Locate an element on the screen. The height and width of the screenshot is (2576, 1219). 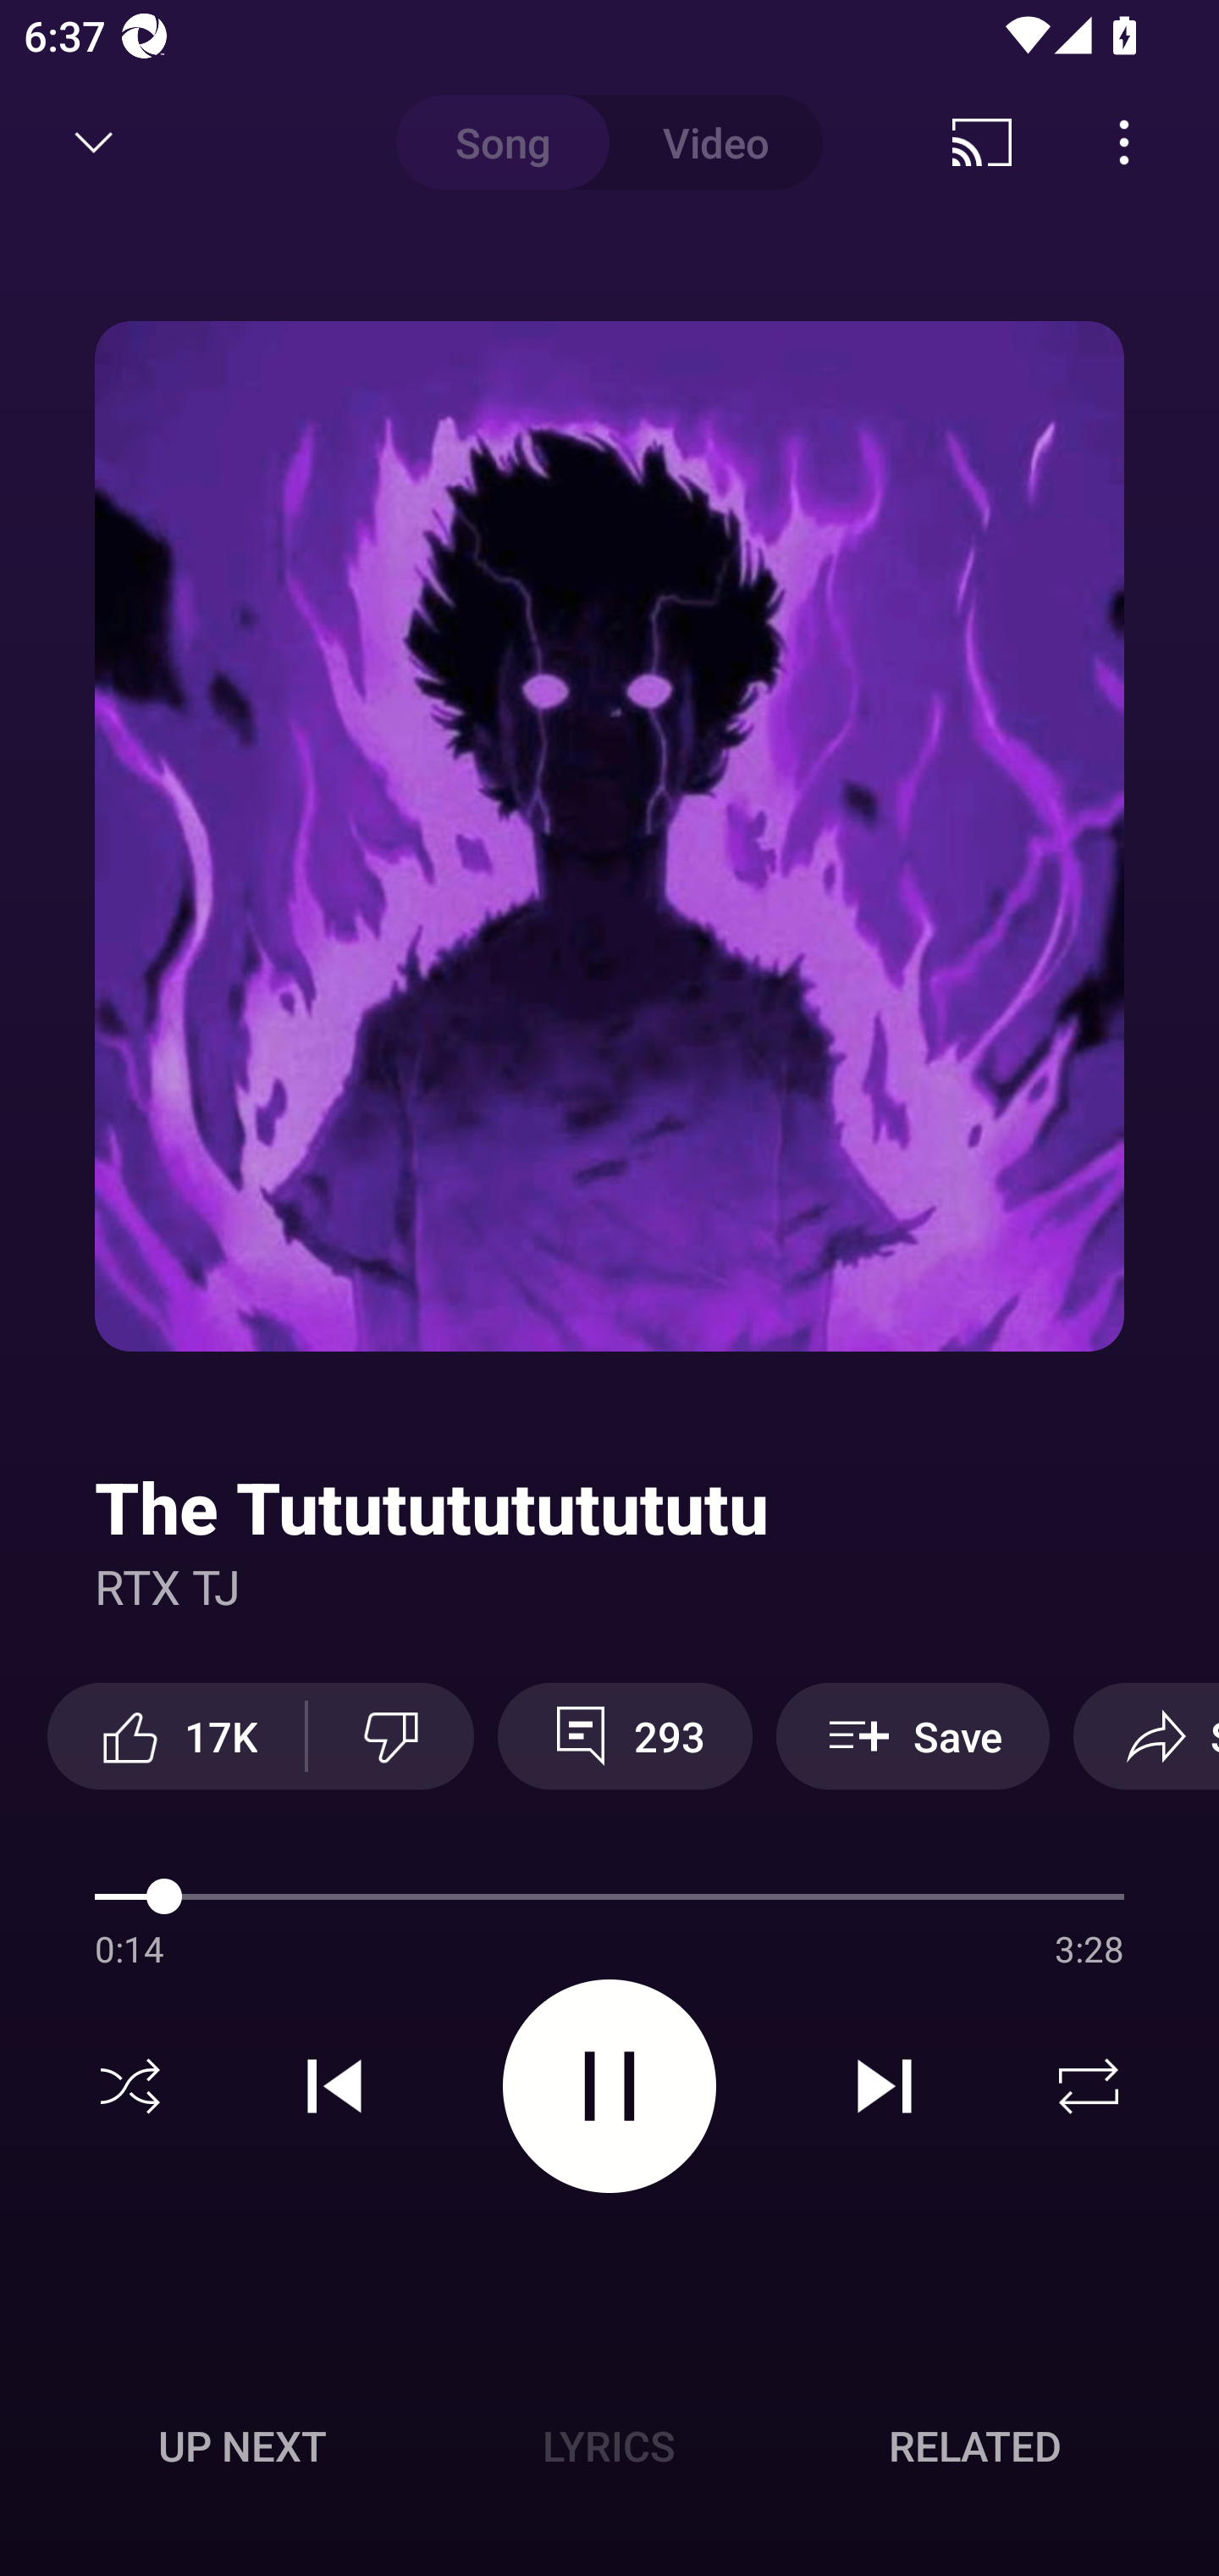
Up next UP NEXT Lyrics LYRICS Related RELATED is located at coordinates (609, 2451).